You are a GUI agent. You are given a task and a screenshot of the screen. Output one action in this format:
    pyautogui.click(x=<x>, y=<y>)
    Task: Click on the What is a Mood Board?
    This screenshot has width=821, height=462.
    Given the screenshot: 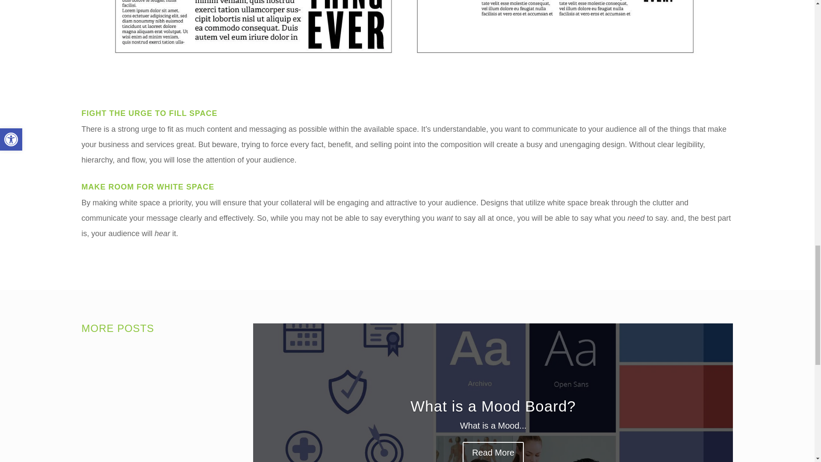 What is the action you would take?
    pyautogui.click(x=493, y=423)
    